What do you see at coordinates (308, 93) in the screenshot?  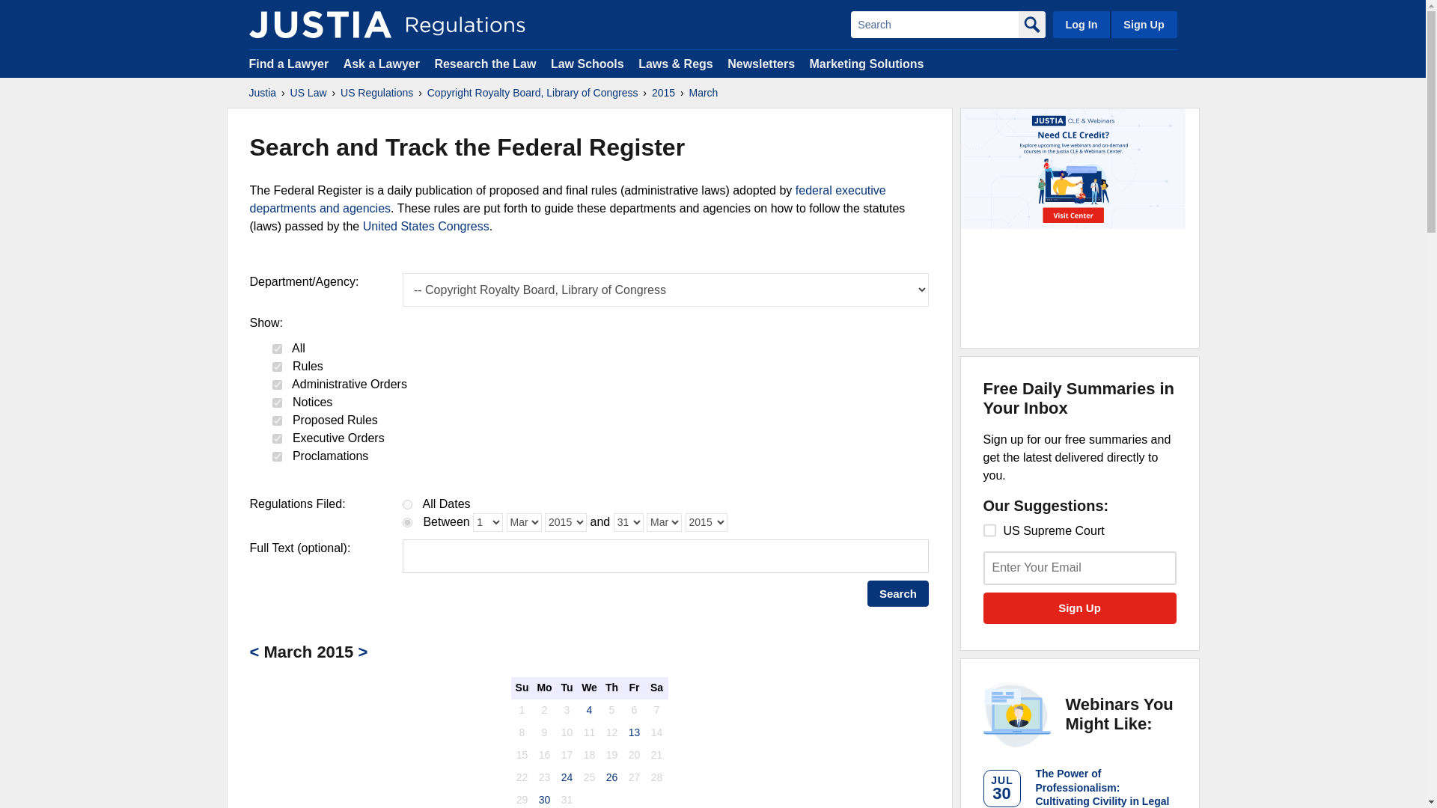 I see `US Law` at bounding box center [308, 93].